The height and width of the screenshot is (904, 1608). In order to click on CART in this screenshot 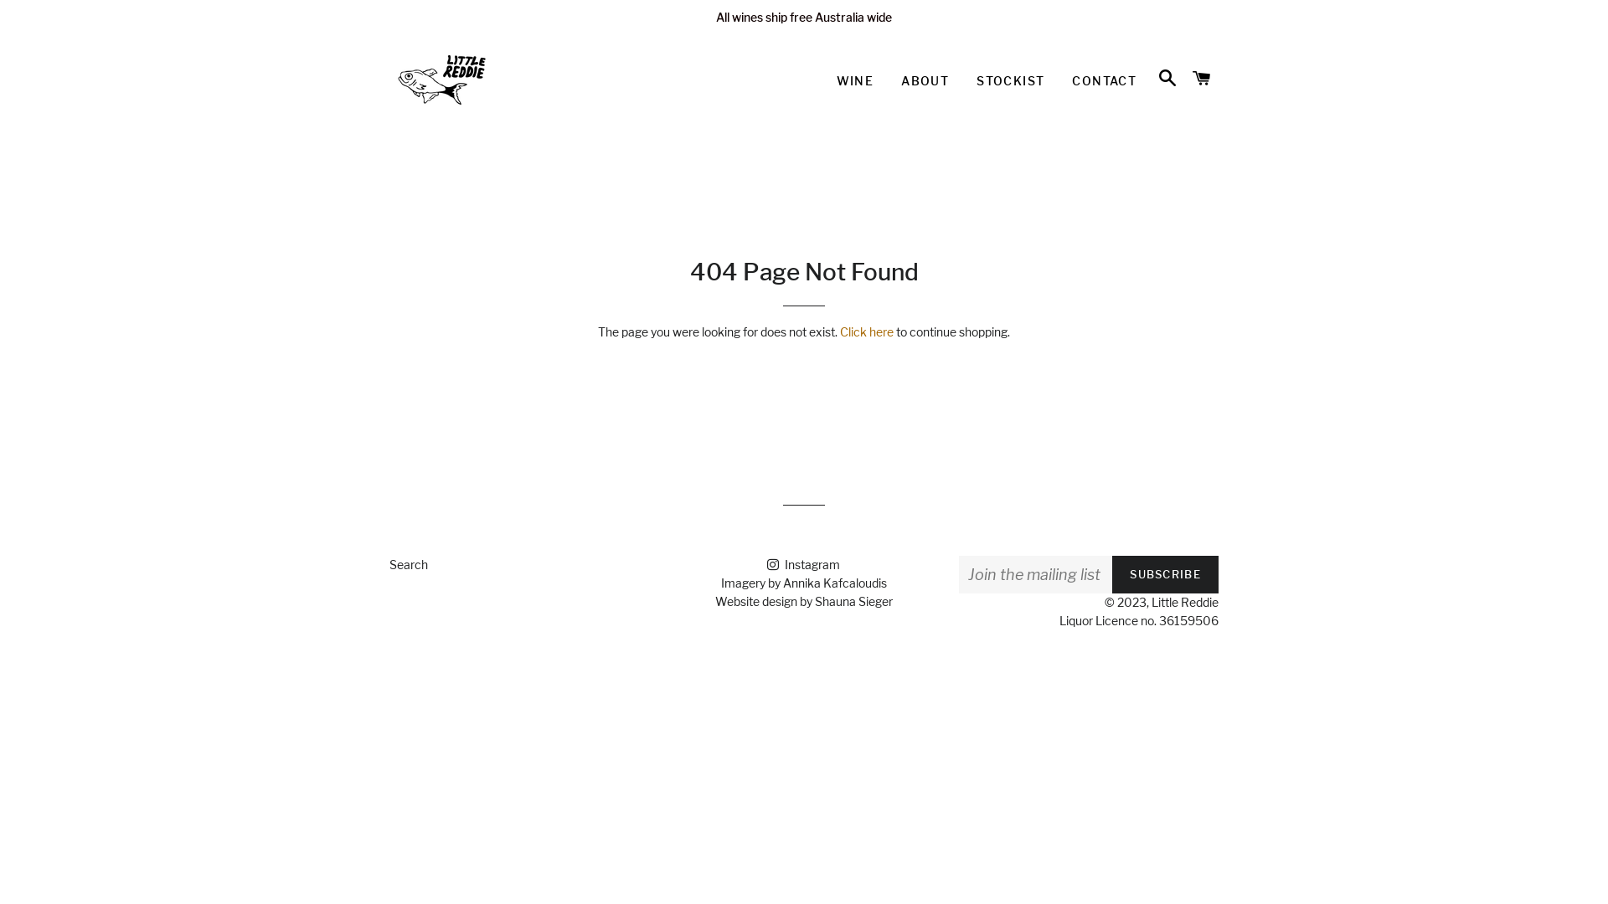, I will do `click(1203, 79)`.